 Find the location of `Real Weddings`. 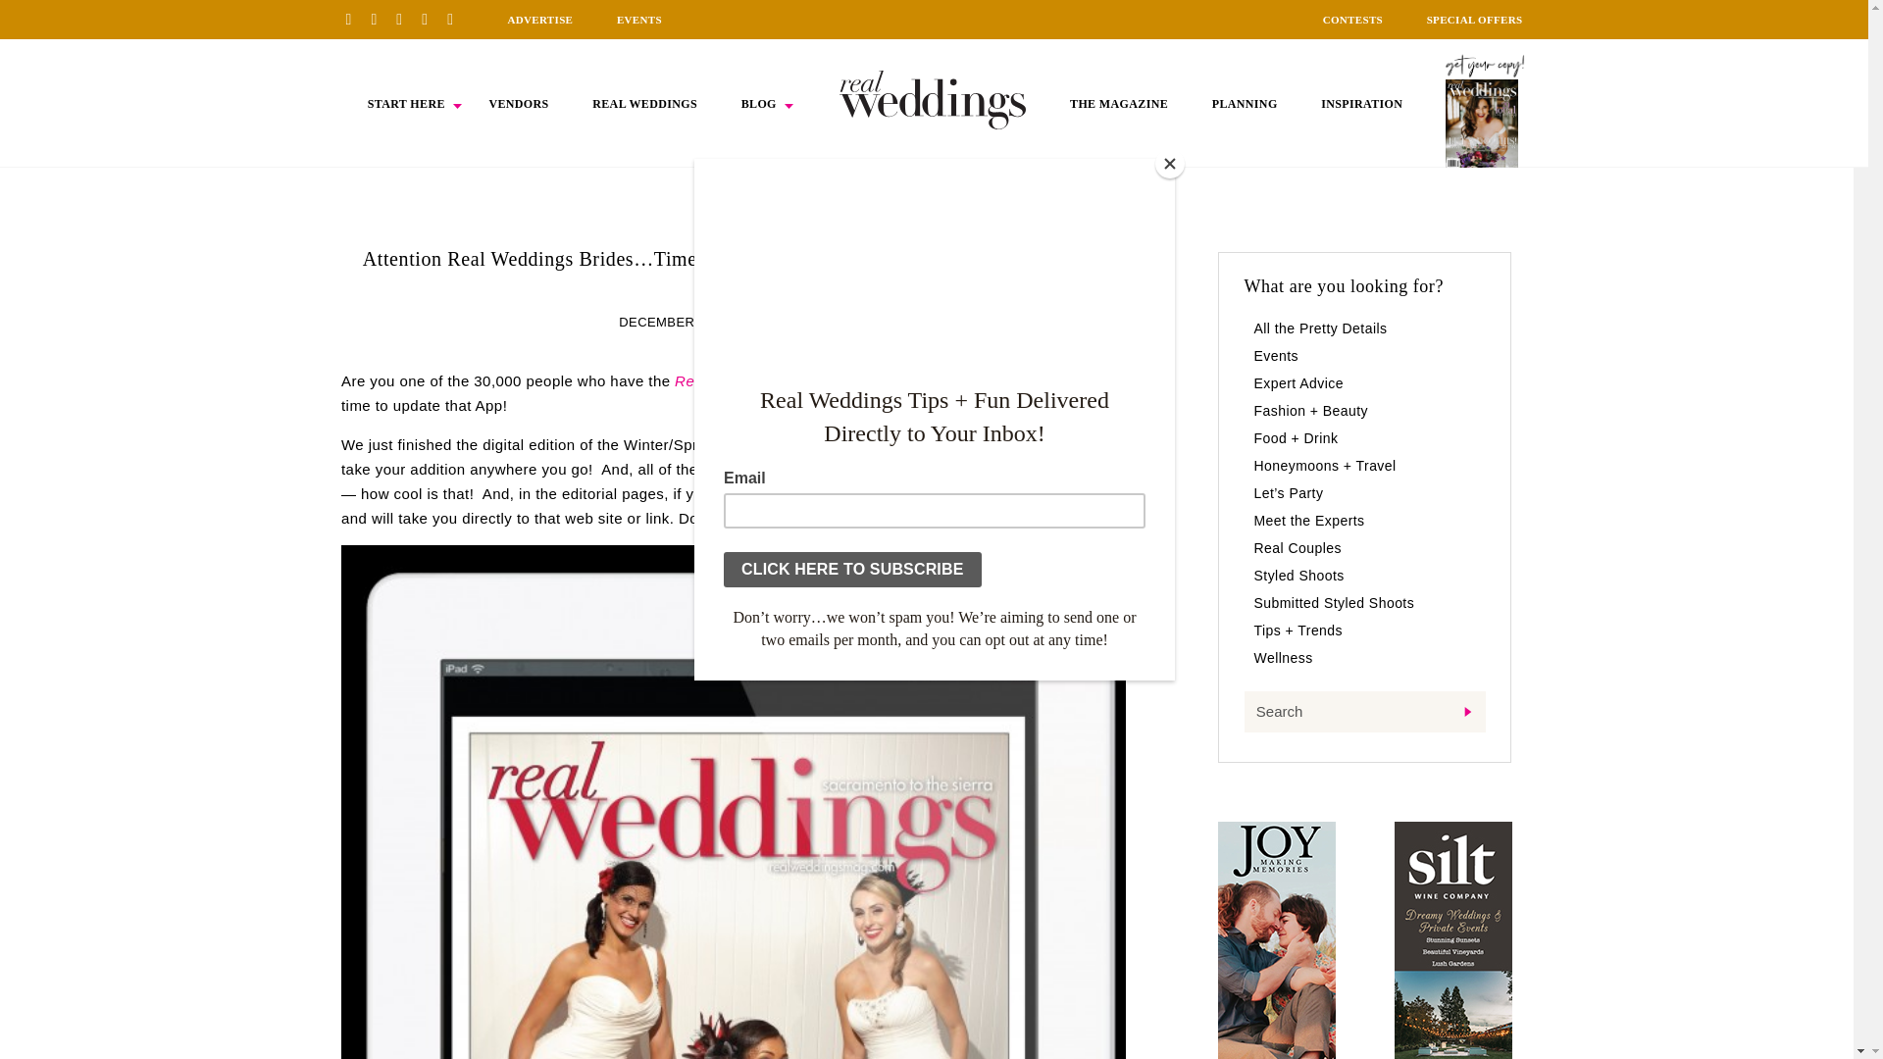

Real Weddings is located at coordinates (726, 380).